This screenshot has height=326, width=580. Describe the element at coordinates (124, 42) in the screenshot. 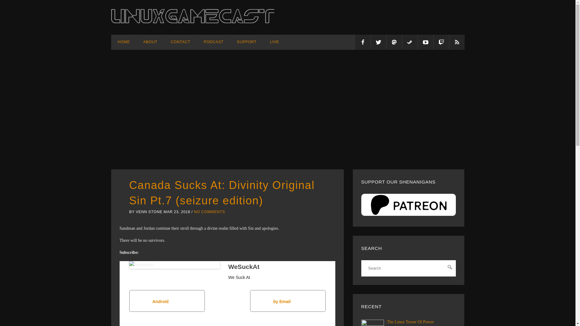

I see `Home` at that location.